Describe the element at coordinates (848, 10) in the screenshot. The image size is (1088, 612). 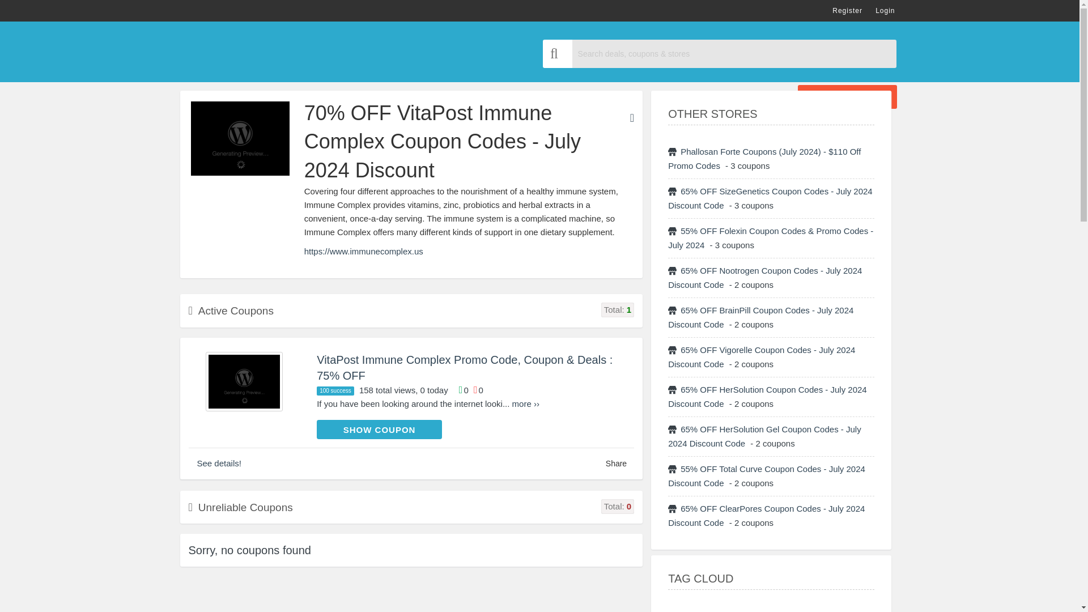
I see `Register` at that location.